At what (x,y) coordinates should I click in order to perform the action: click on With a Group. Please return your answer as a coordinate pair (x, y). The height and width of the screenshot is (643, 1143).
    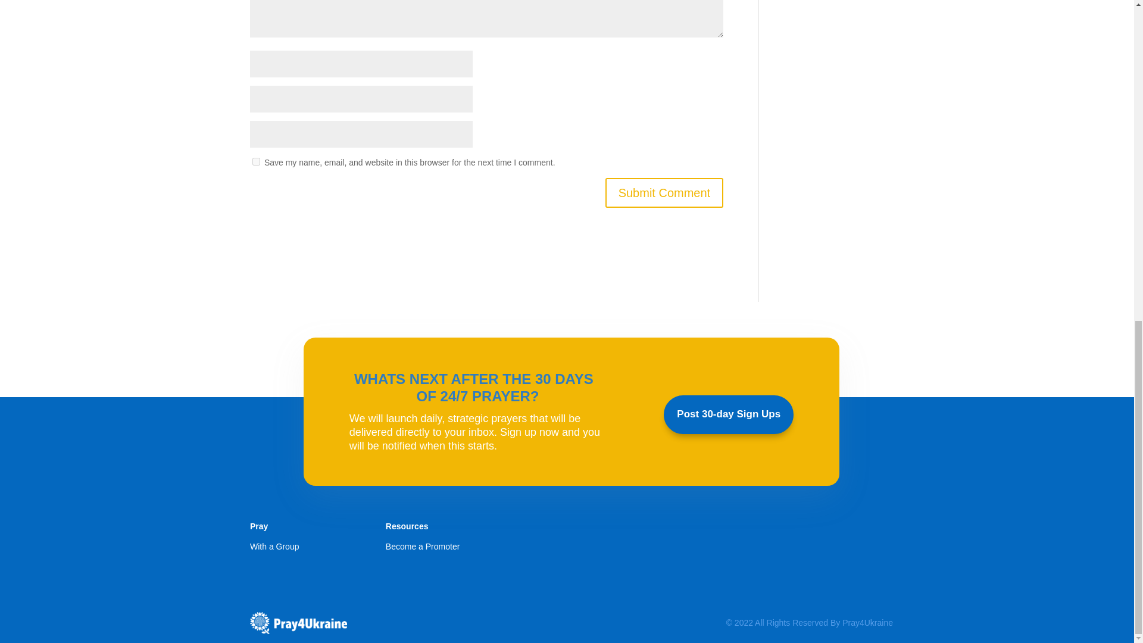
    Looking at the image, I should click on (274, 547).